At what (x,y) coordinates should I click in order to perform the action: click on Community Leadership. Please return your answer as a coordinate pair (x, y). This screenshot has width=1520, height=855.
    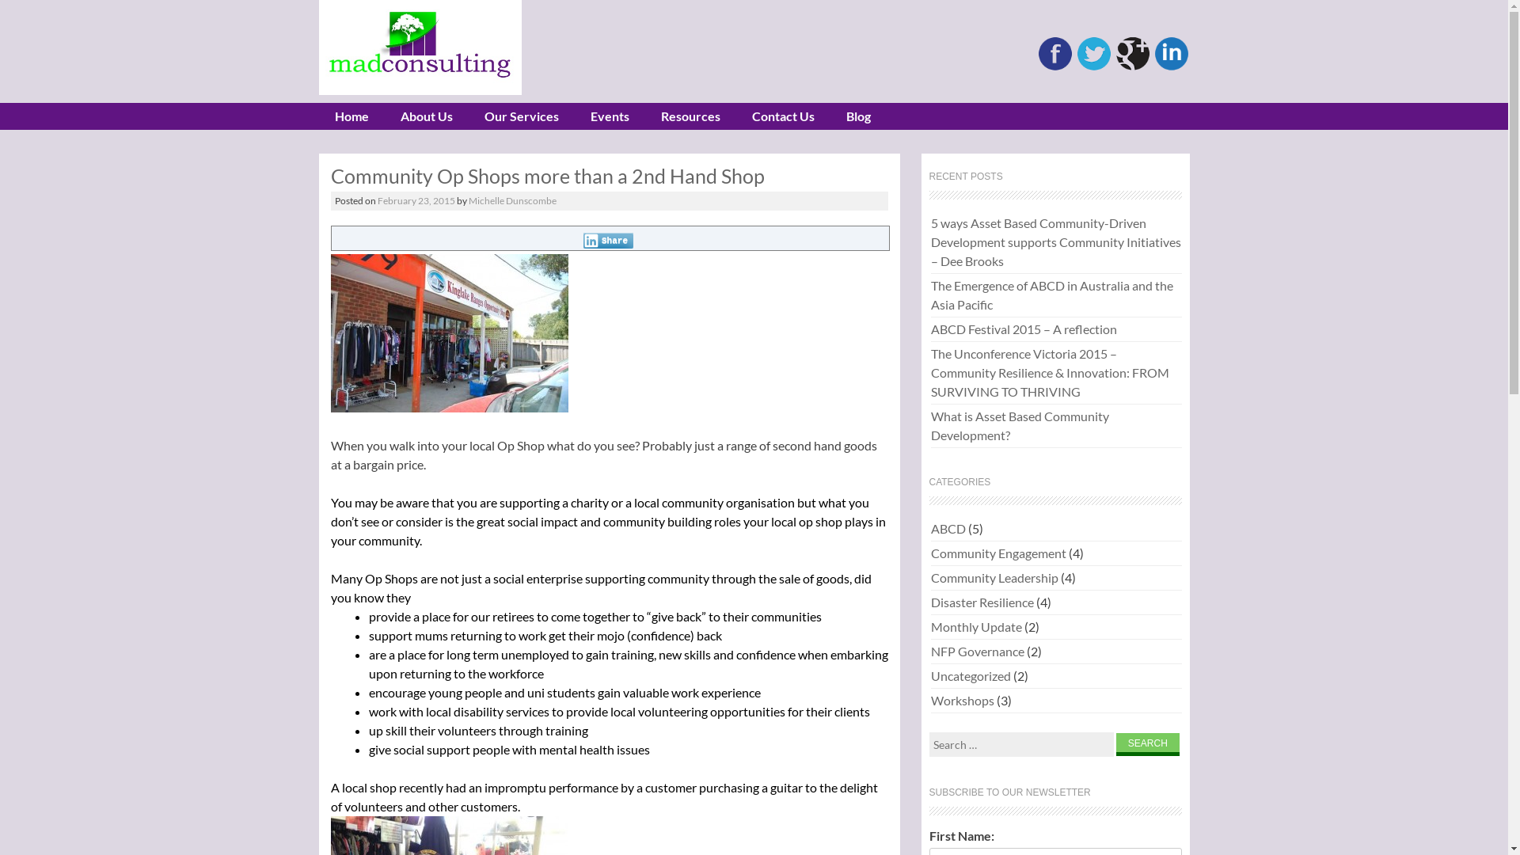
    Looking at the image, I should click on (994, 578).